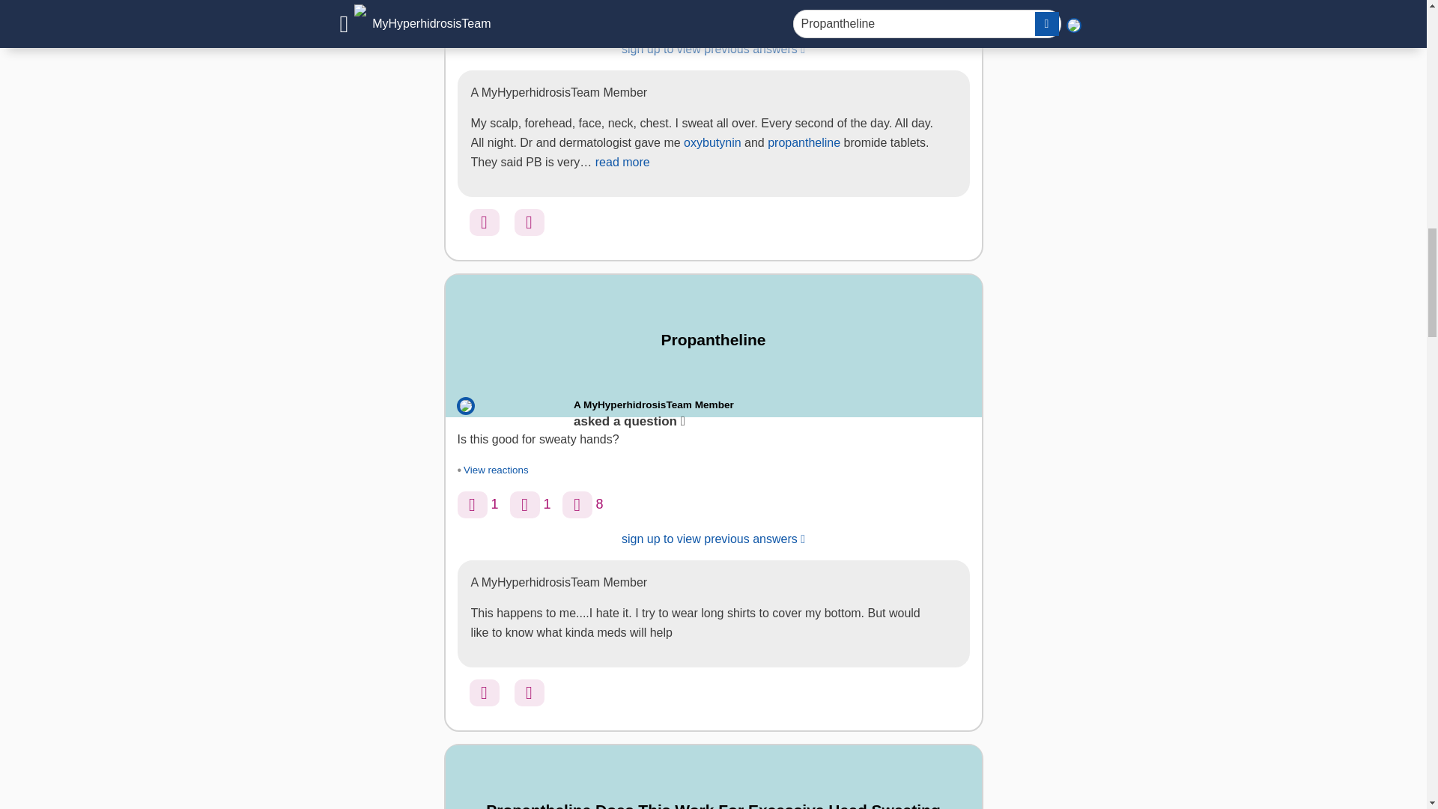 The height and width of the screenshot is (809, 1438). What do you see at coordinates (577, 505) in the screenshot?
I see `Add a comment` at bounding box center [577, 505].